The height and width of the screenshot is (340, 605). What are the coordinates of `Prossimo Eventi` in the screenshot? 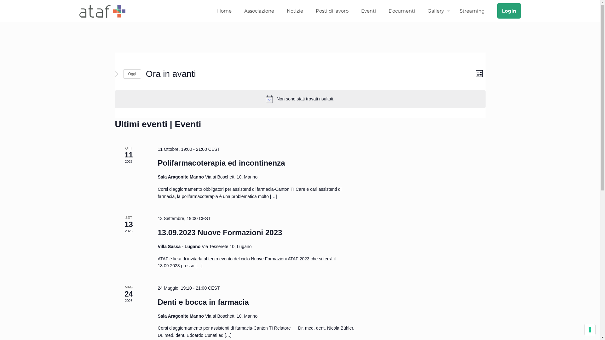 It's located at (117, 74).